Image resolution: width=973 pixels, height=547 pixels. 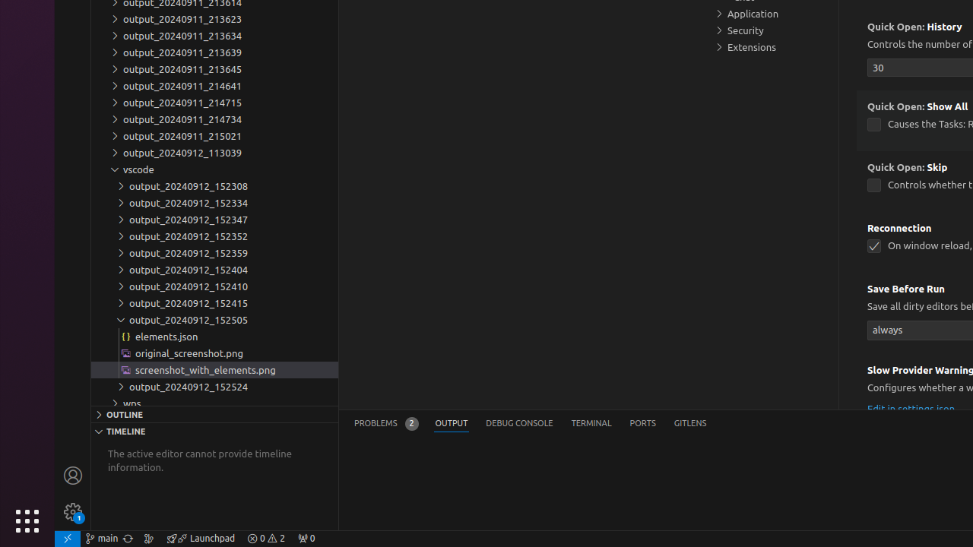 What do you see at coordinates (214, 19) in the screenshot?
I see `output_20240911_213623` at bounding box center [214, 19].